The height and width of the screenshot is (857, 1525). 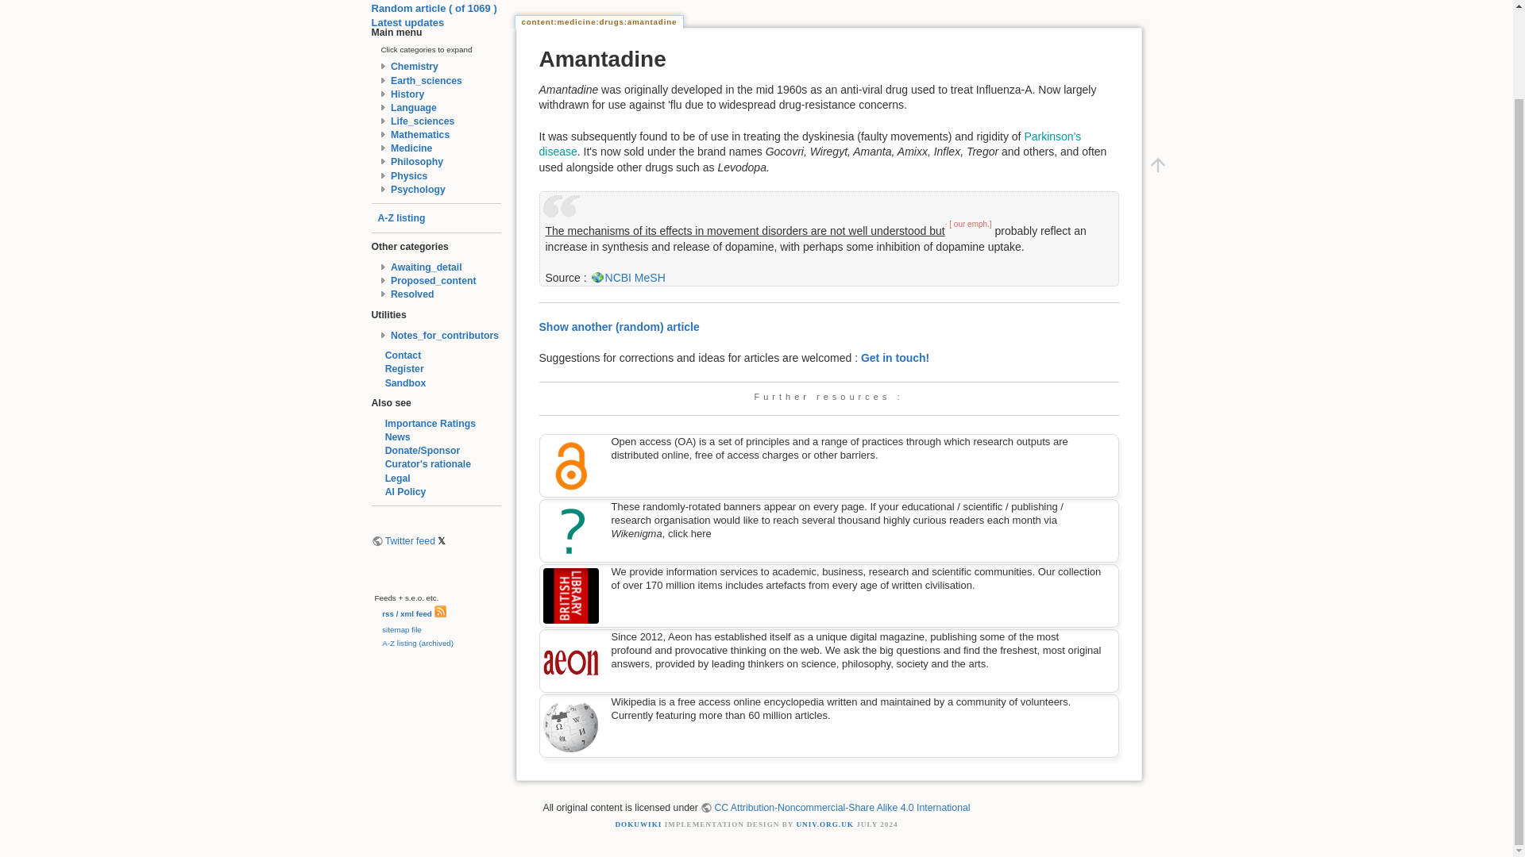 I want to click on sitemap file, so click(x=397, y=630).